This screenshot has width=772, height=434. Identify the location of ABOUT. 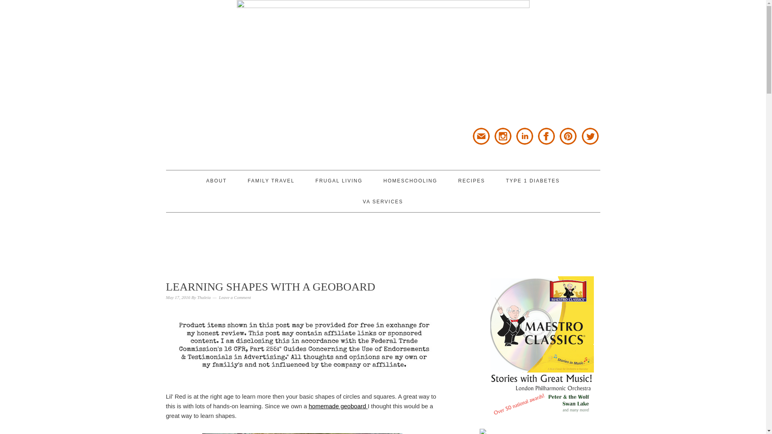
(216, 181).